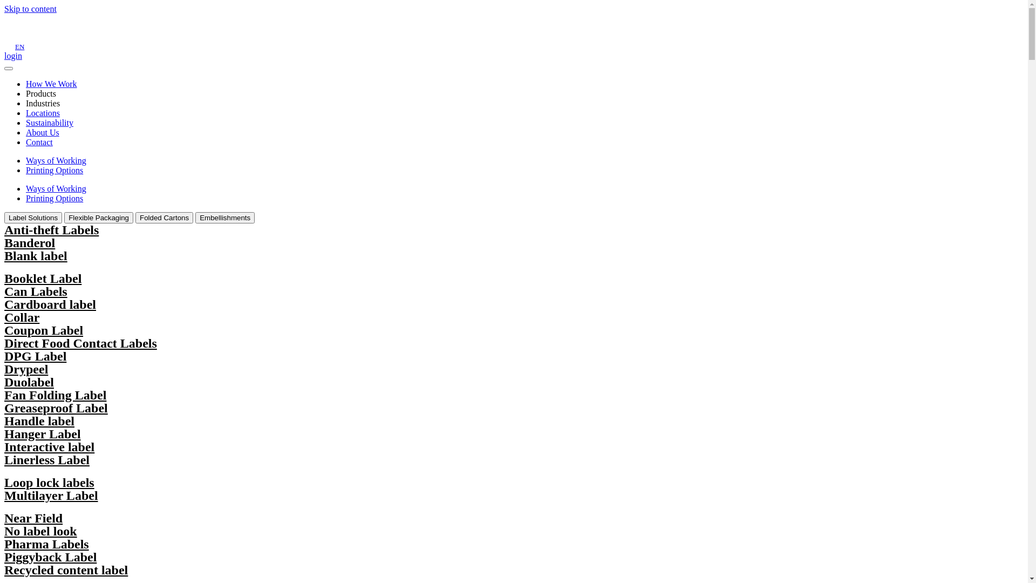 This screenshot has height=583, width=1036. Describe the element at coordinates (35, 356) in the screenshot. I see `DPG Label` at that location.